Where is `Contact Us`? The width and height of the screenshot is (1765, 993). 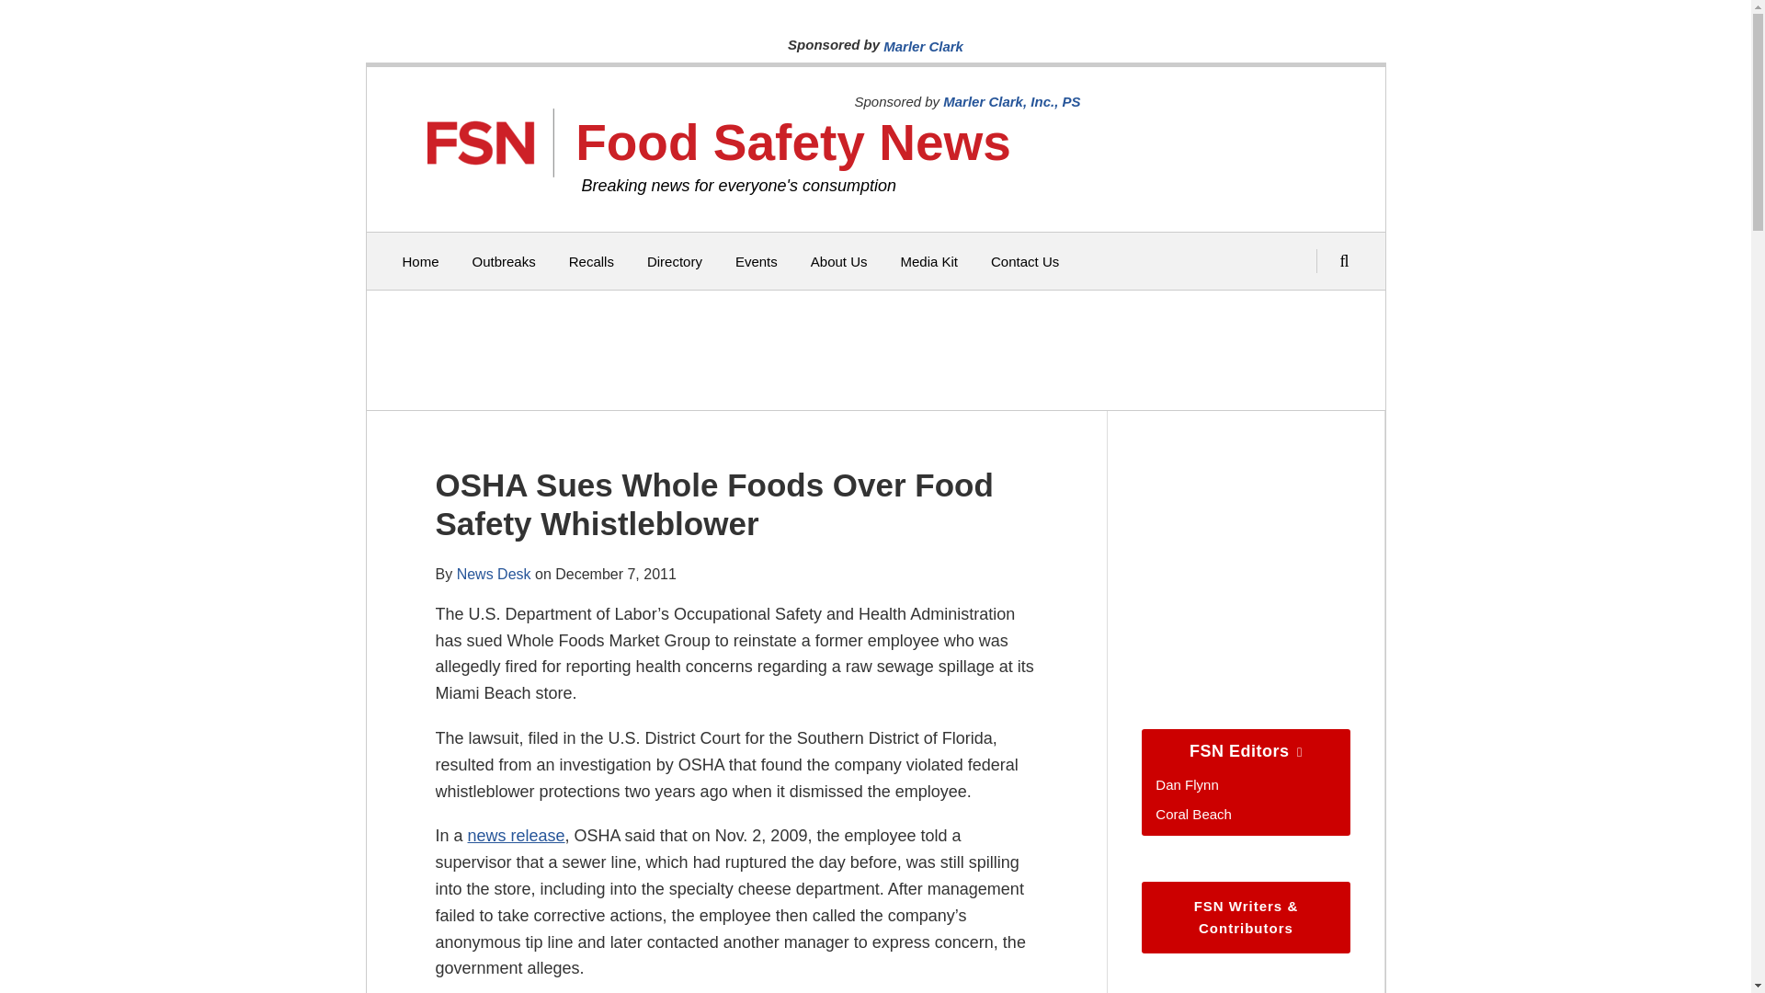
Contact Us is located at coordinates (1024, 261).